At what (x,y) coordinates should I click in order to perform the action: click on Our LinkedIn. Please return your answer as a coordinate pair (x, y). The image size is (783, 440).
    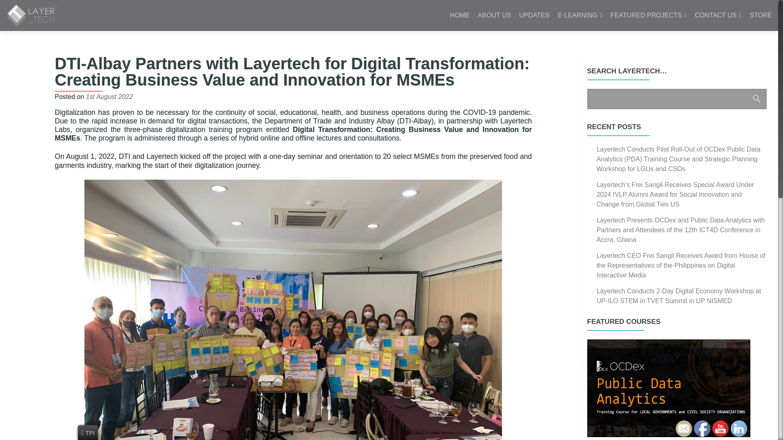
    Looking at the image, I should click on (739, 429).